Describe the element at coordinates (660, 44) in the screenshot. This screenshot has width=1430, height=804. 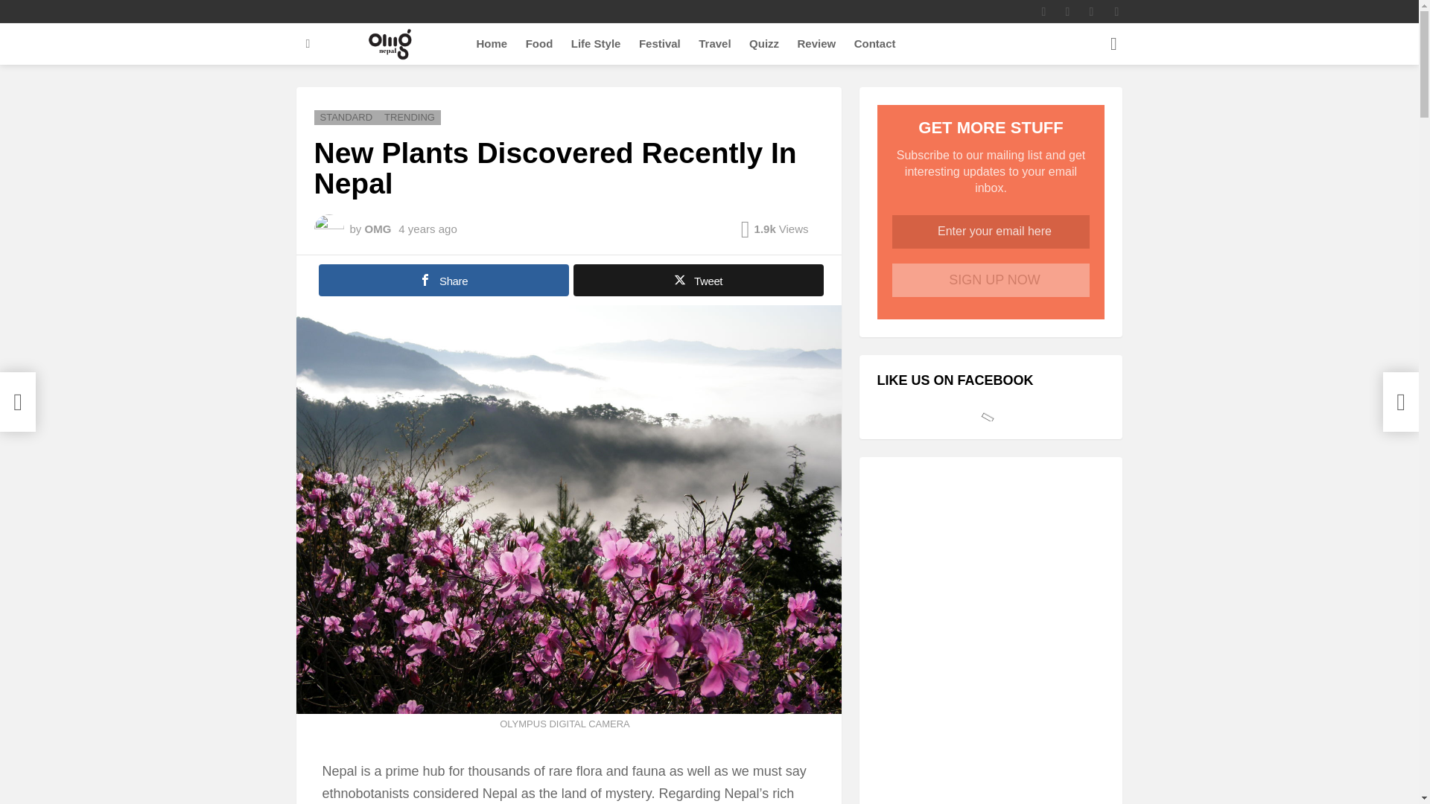
I see `Festival` at that location.